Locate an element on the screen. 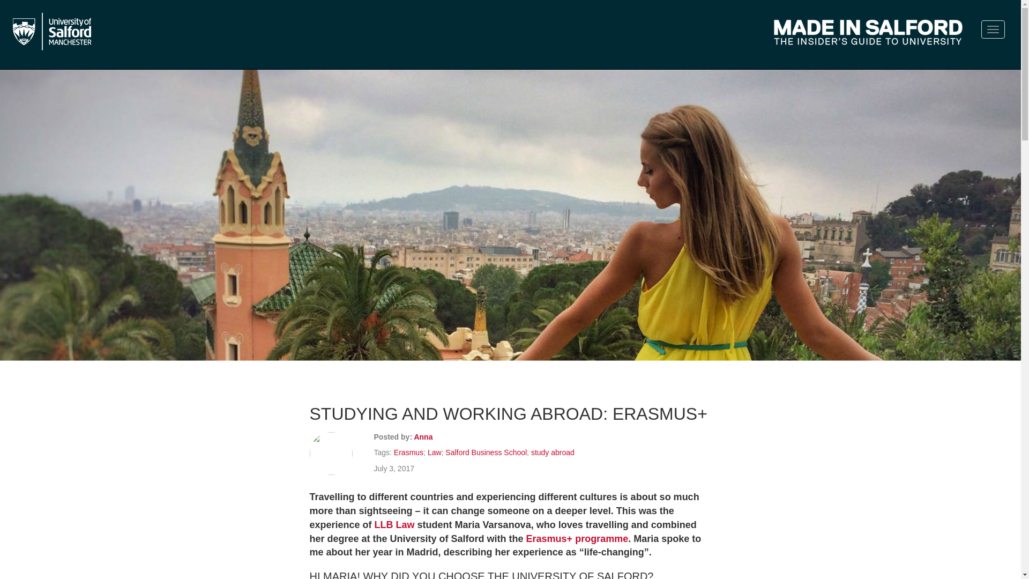  Law is located at coordinates (434, 452).